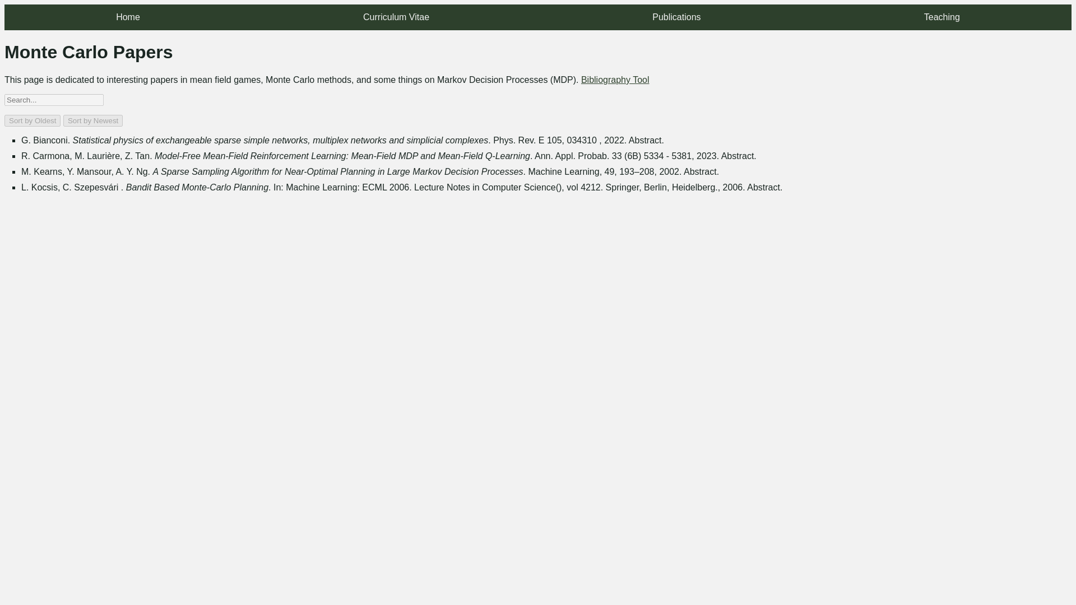 The image size is (1076, 605). Describe the element at coordinates (128, 17) in the screenshot. I see `Home` at that location.